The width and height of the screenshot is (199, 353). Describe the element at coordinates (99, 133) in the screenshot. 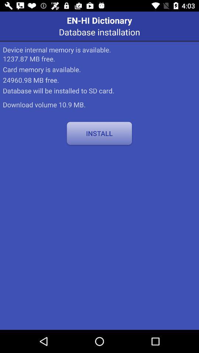

I see `launch install` at that location.